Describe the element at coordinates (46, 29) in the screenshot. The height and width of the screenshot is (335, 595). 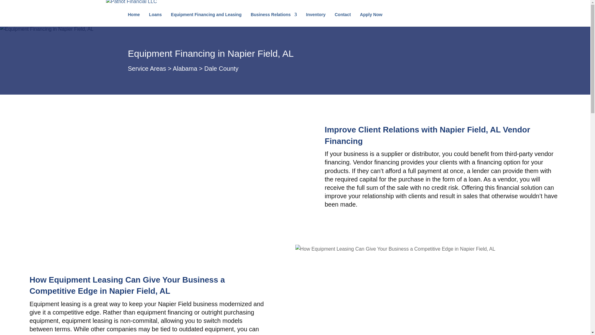
I see `Equipment Financing in Napier Field, AL` at that location.